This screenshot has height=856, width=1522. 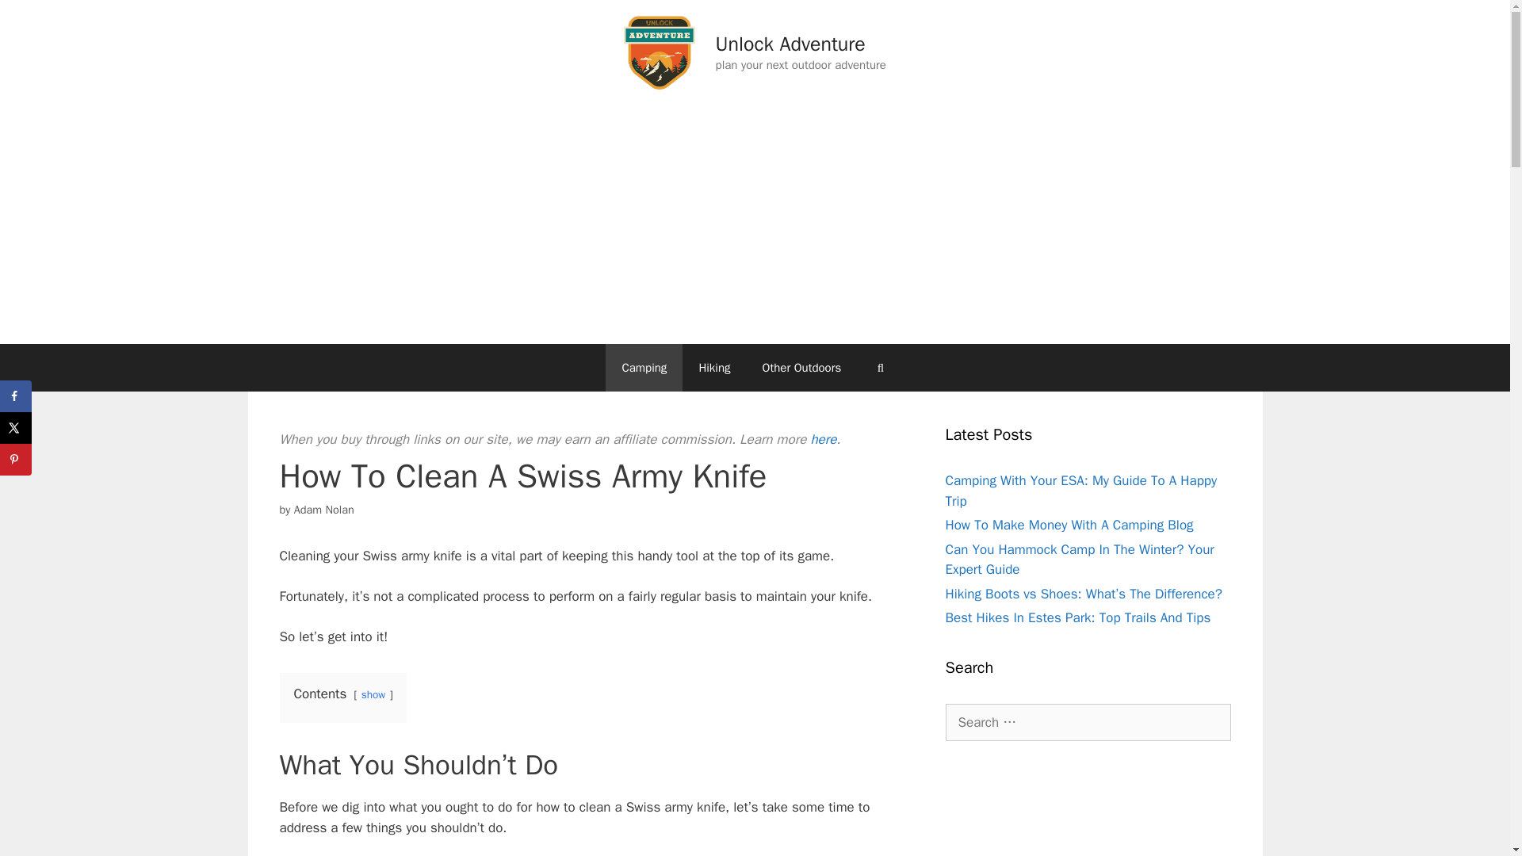 I want to click on show, so click(x=374, y=694).